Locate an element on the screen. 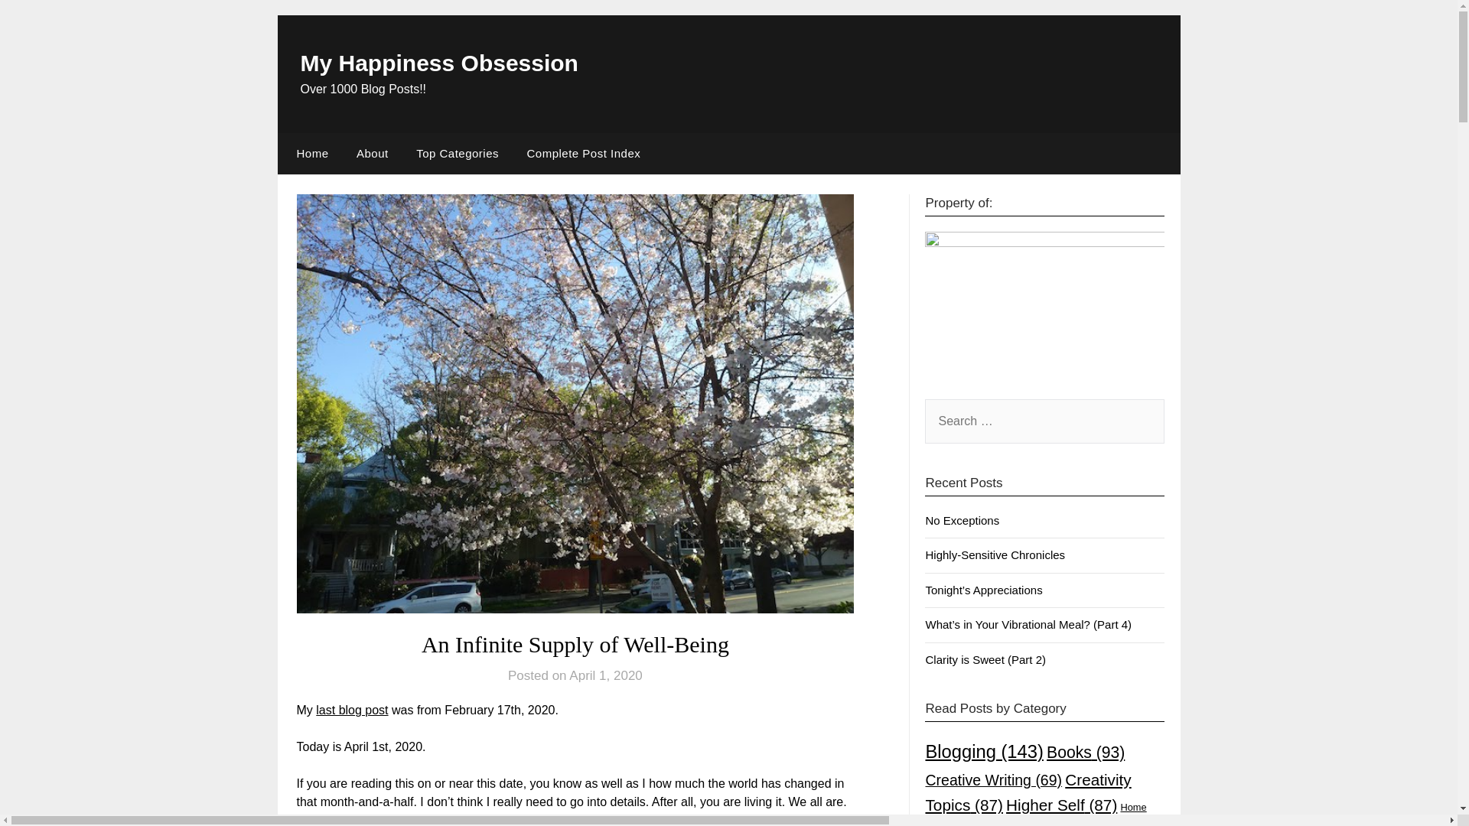  Highly-Sensitive Chronicles is located at coordinates (995, 555).